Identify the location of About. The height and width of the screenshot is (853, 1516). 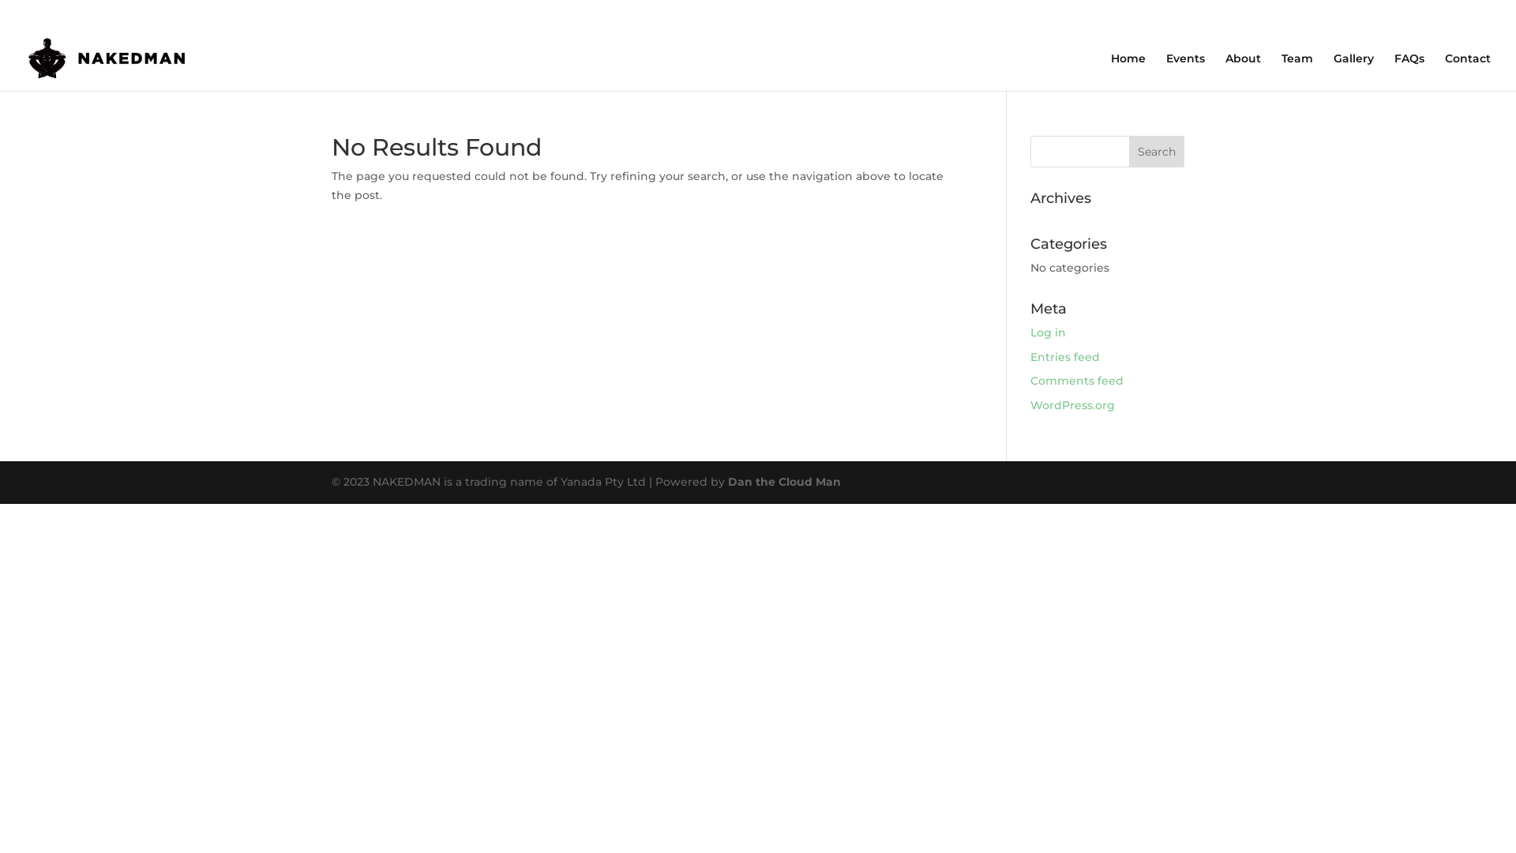
(1243, 71).